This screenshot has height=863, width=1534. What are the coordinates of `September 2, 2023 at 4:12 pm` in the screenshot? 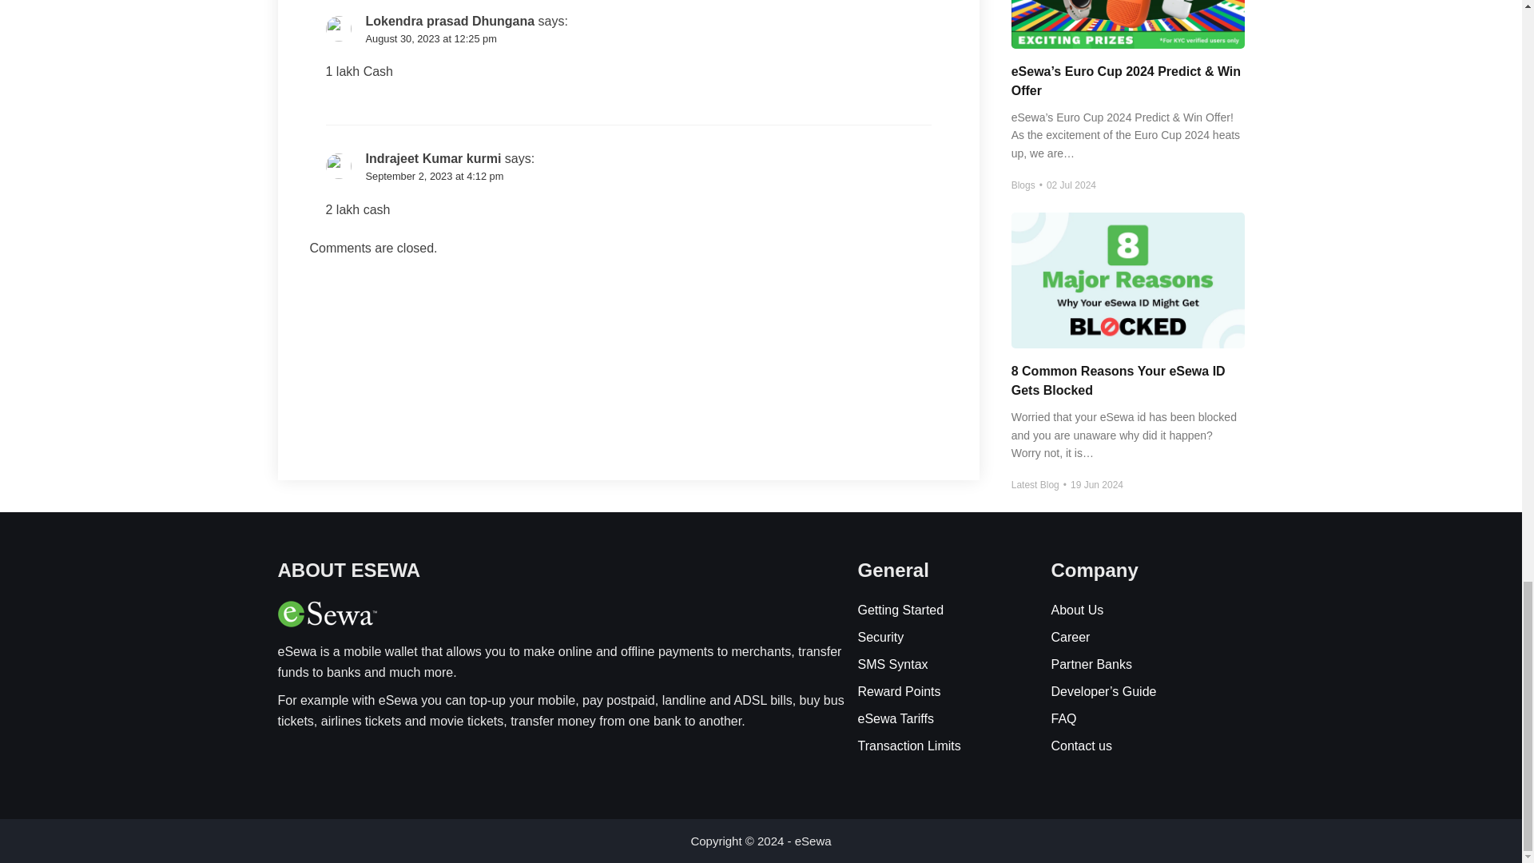 It's located at (435, 176).